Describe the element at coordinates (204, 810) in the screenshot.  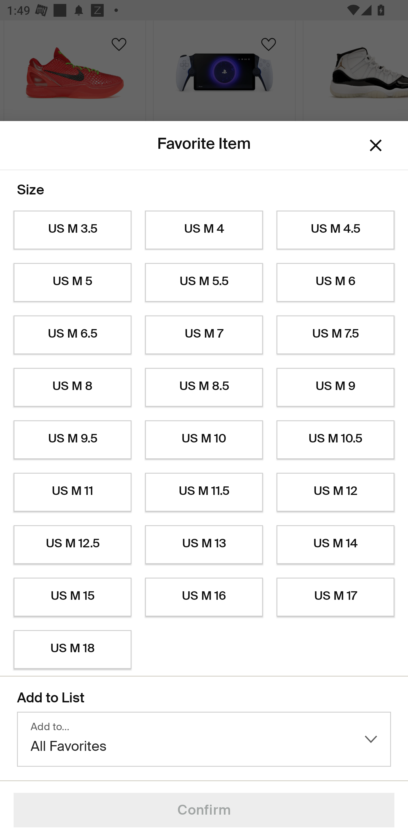
I see `Confirm` at that location.